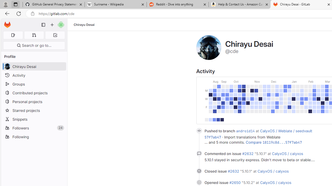  Describe the element at coordinates (55, 35) in the screenshot. I see `To-Do list 0` at that location.